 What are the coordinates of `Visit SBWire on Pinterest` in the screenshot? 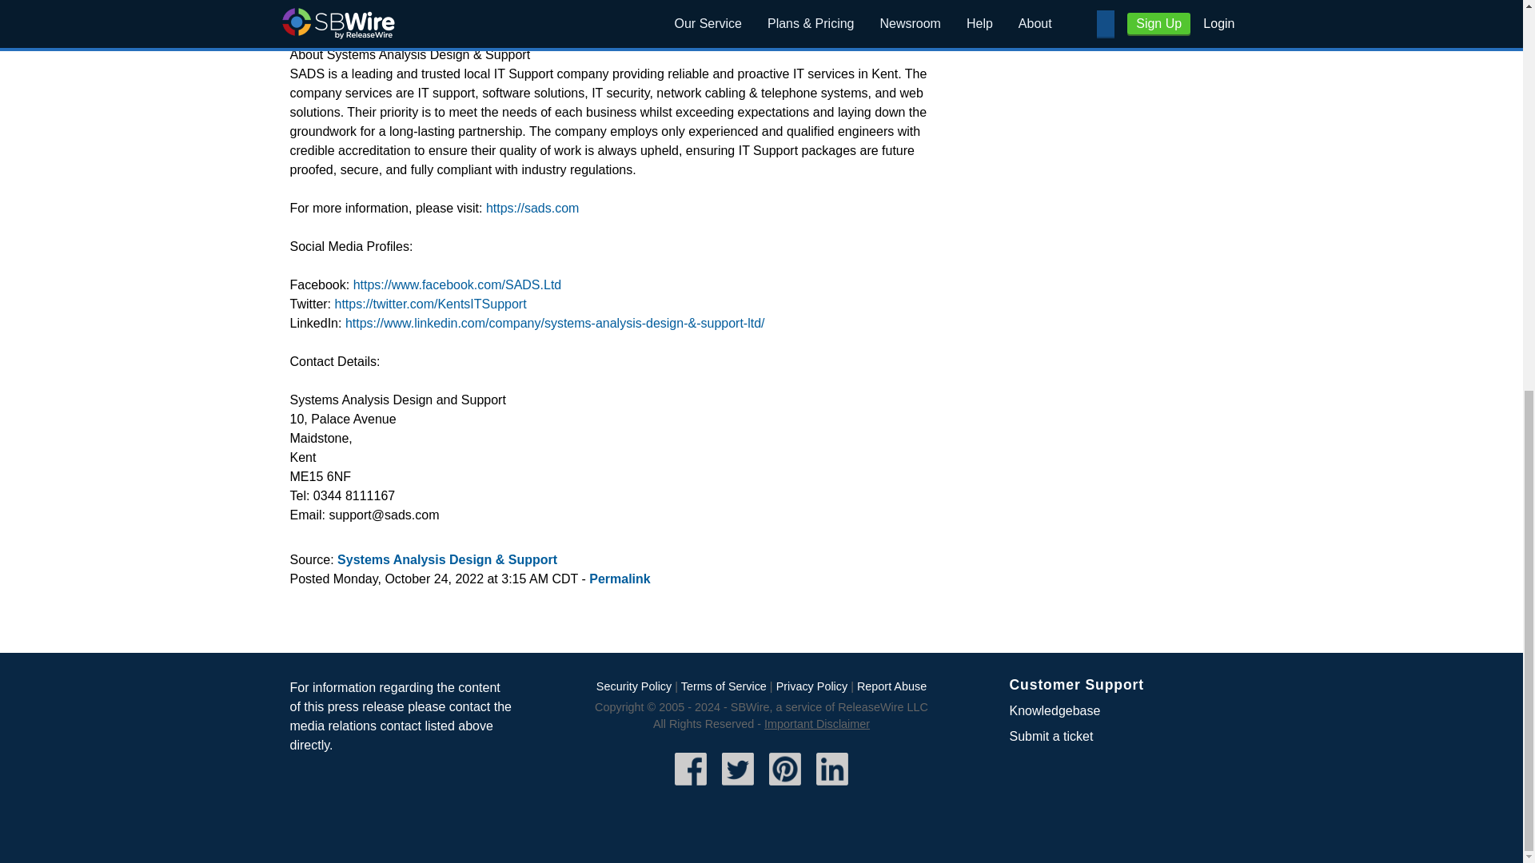 It's located at (785, 786).